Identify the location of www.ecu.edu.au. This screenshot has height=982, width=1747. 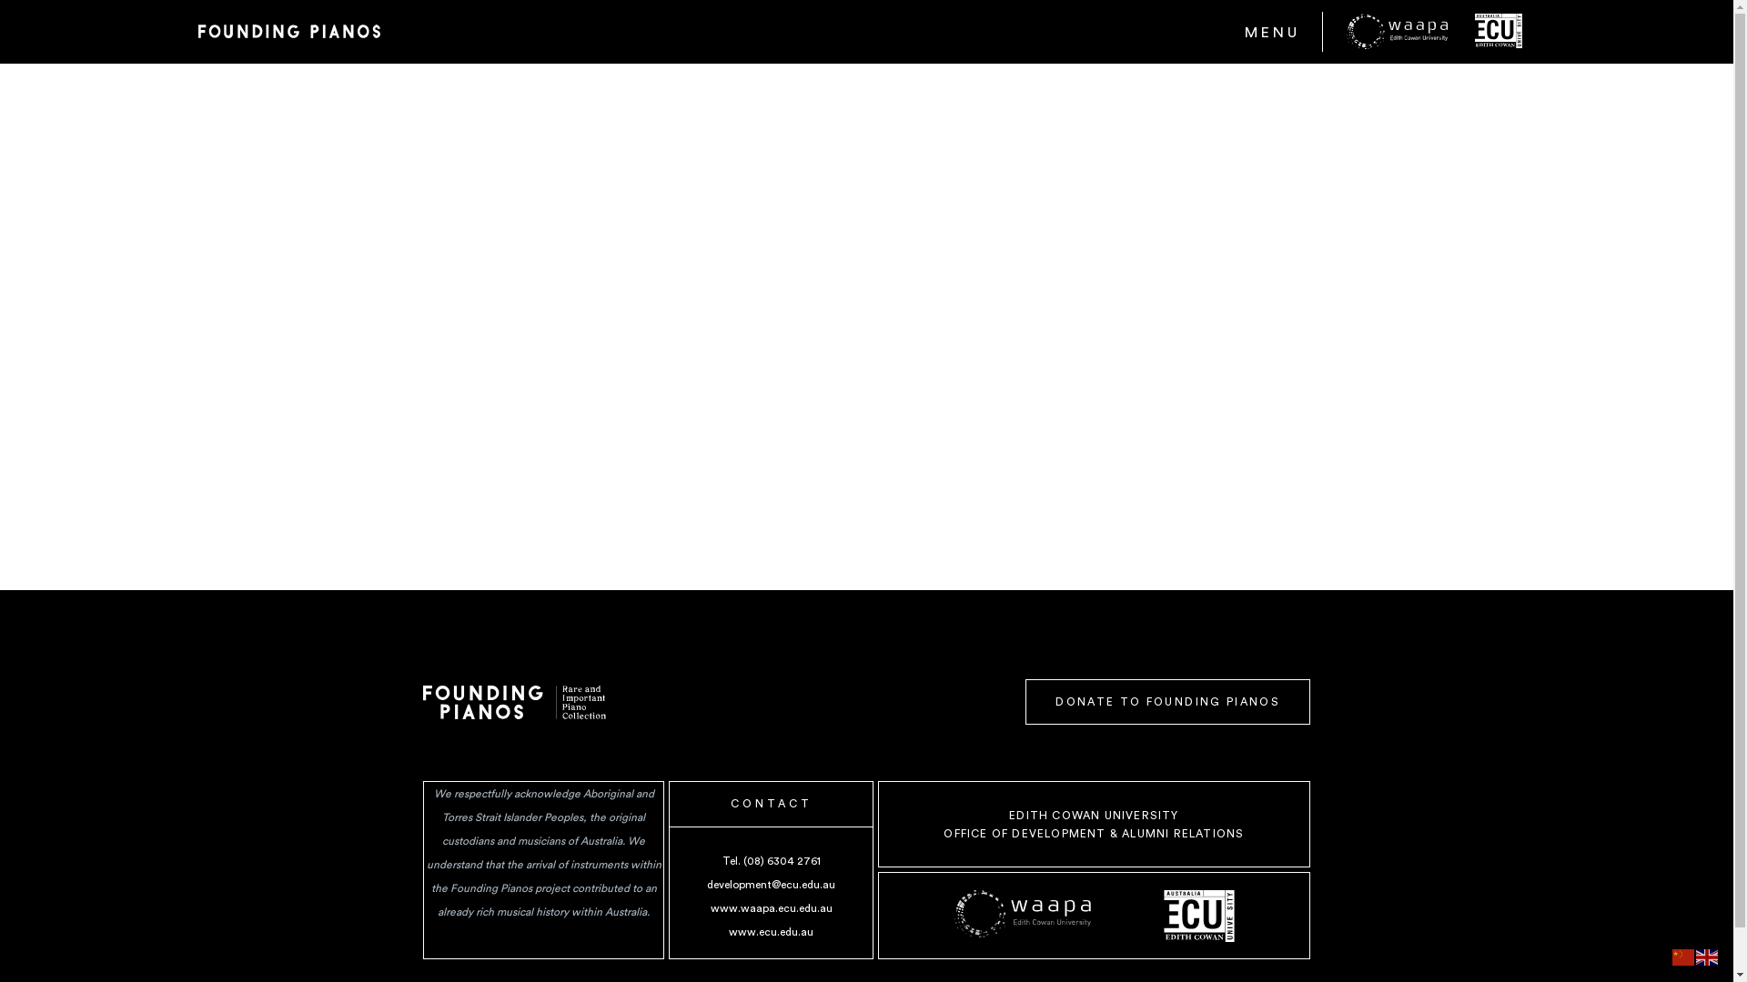
(772, 931).